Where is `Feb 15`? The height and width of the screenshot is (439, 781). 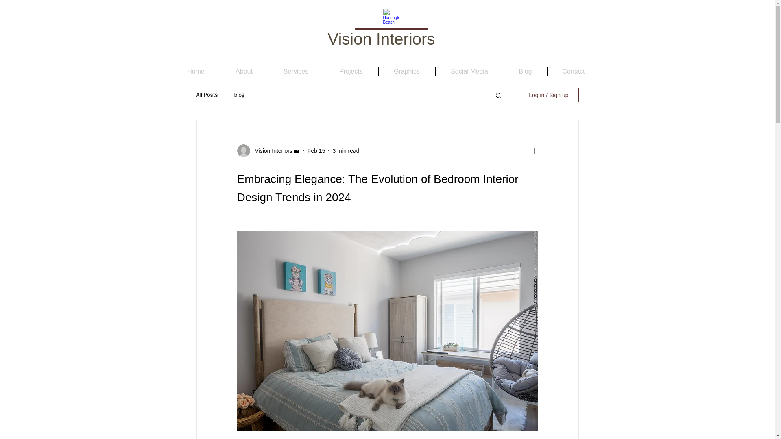 Feb 15 is located at coordinates (316, 150).